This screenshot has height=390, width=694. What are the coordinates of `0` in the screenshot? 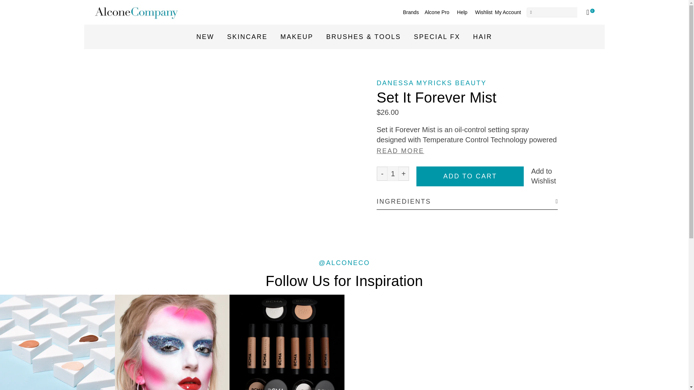 It's located at (594, 12).